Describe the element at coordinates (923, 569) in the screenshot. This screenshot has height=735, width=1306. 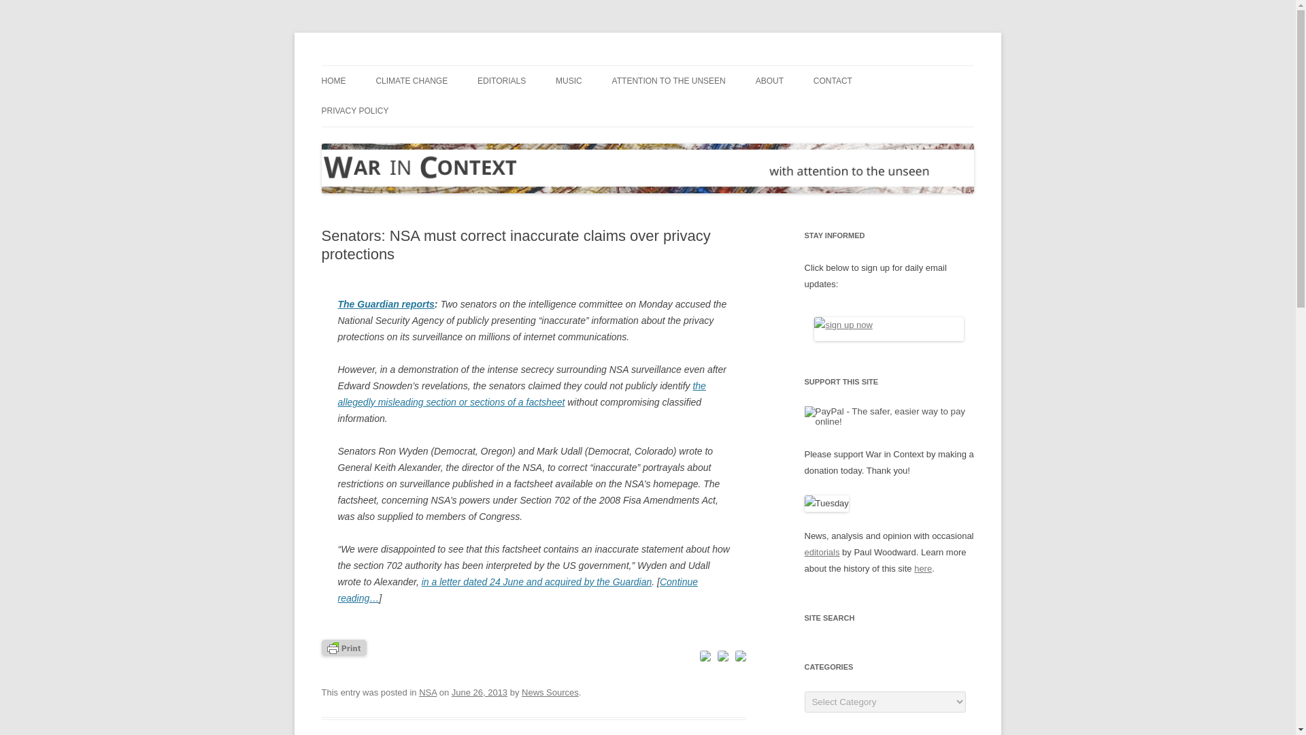
I see `here` at that location.